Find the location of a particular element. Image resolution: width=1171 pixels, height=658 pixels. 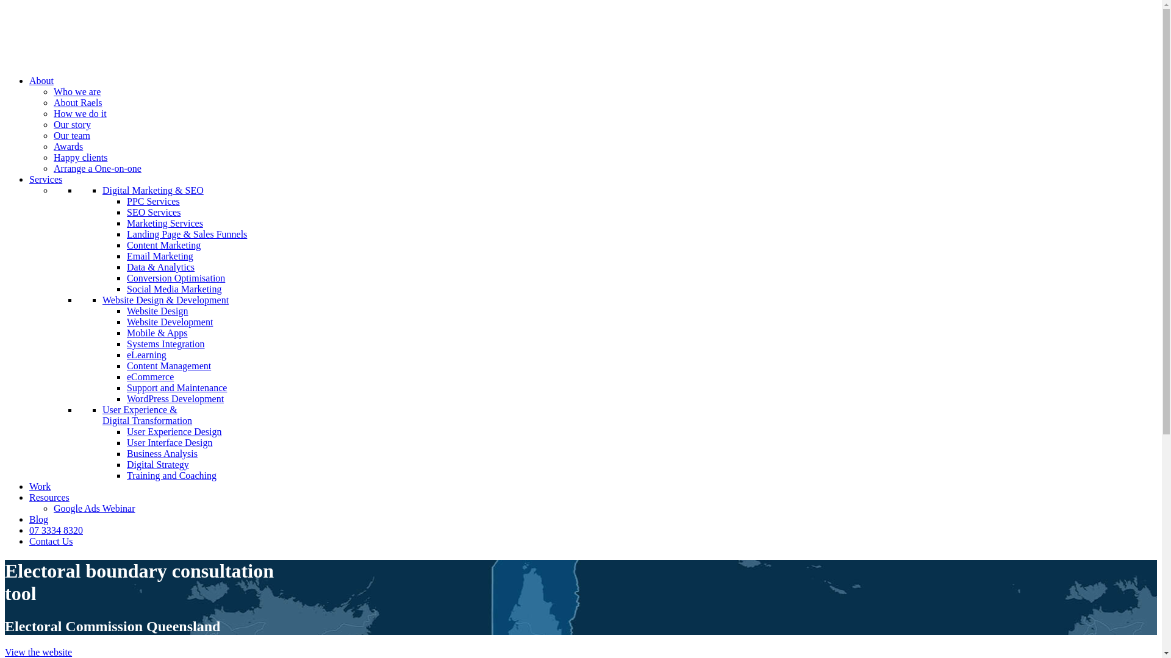

Resources is located at coordinates (49, 497).